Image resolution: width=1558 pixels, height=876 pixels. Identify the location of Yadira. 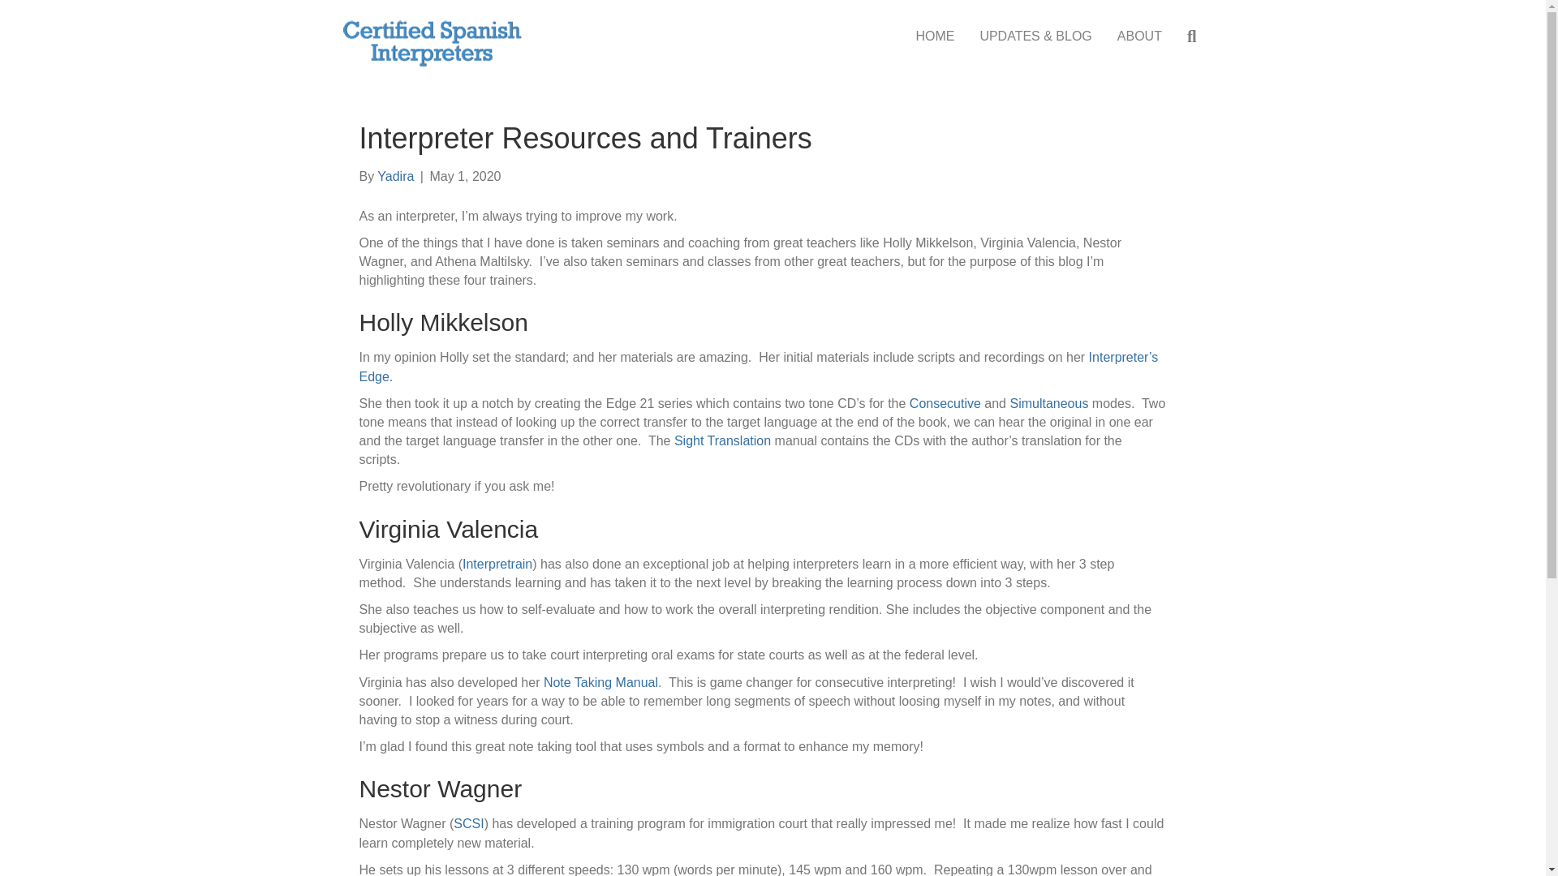
(395, 176).